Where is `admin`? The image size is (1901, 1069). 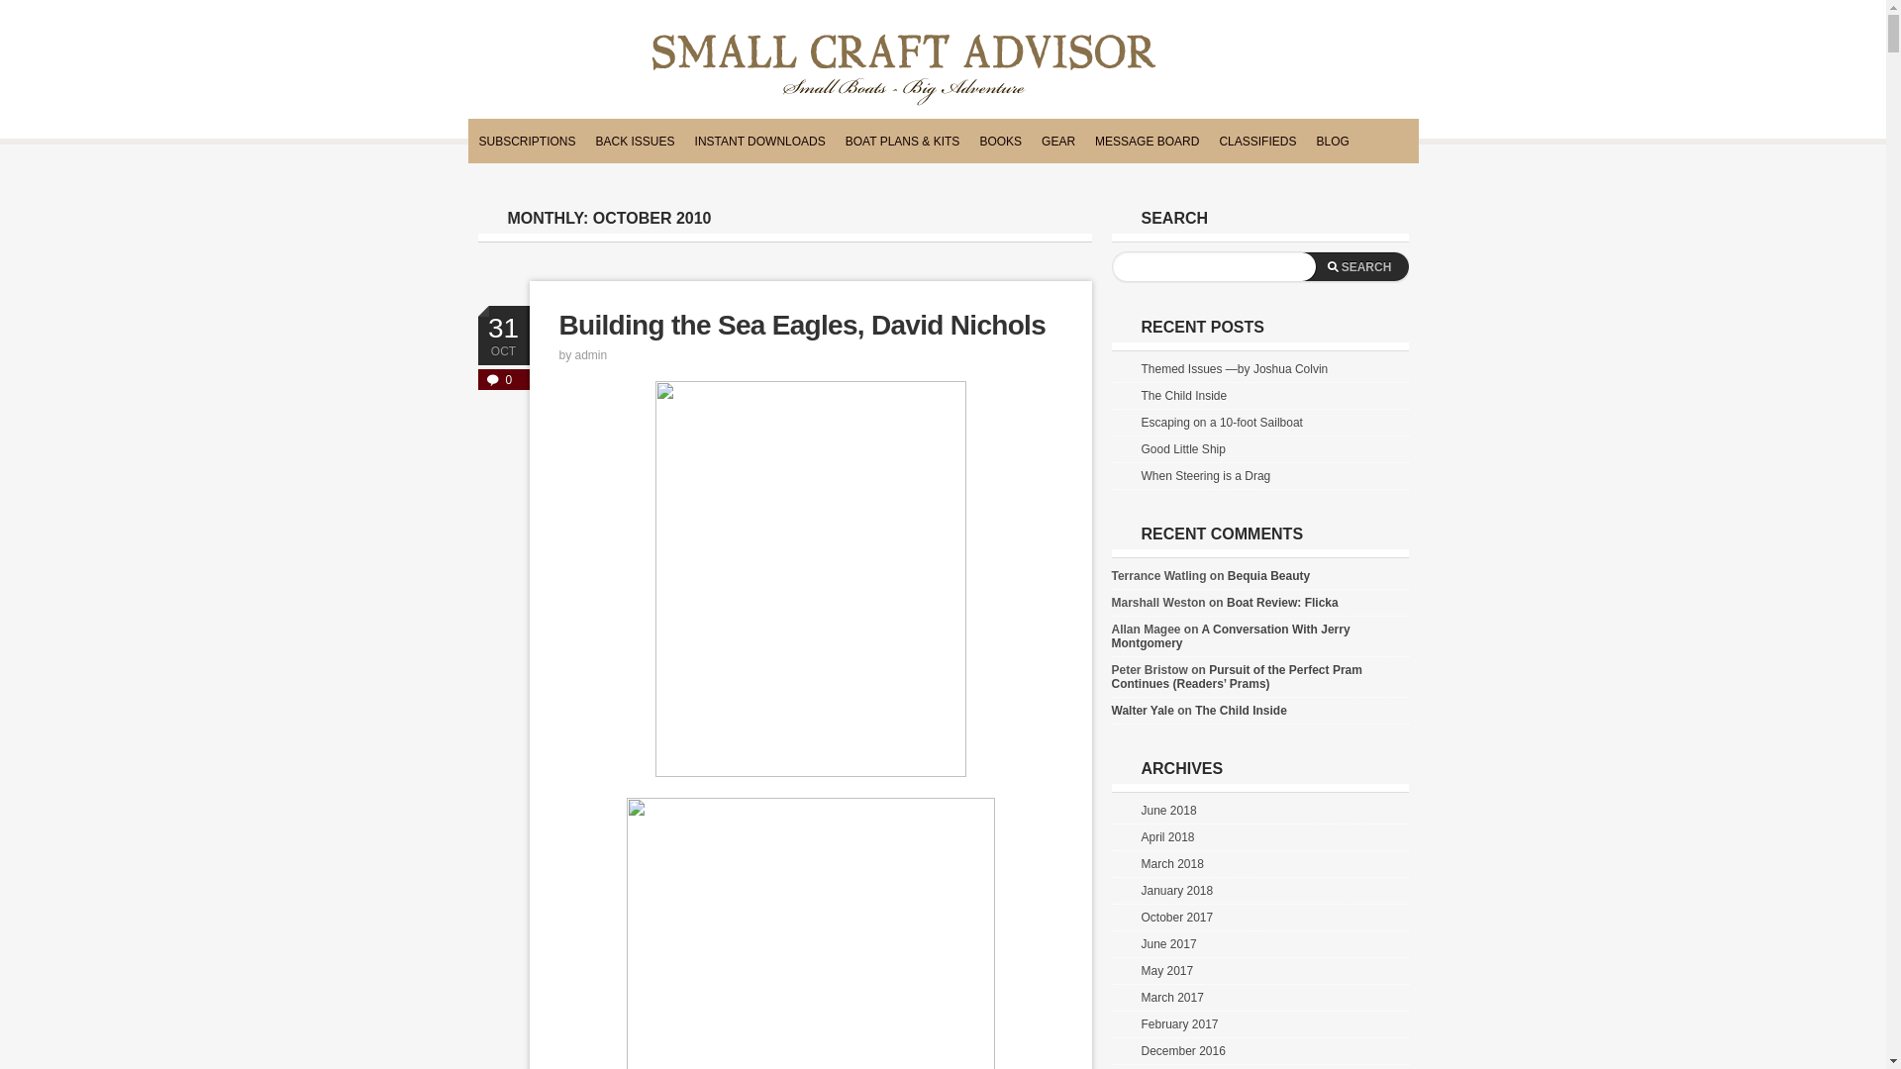
admin is located at coordinates (592, 355).